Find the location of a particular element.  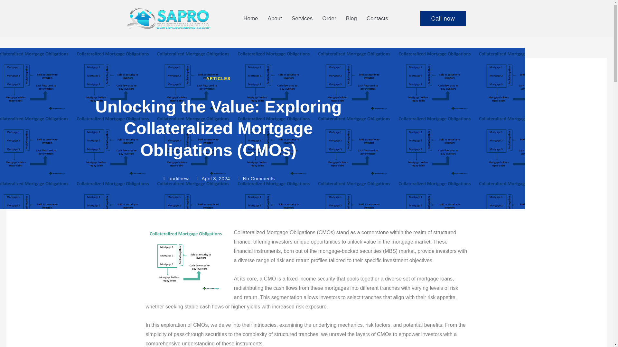

Blog is located at coordinates (351, 18).